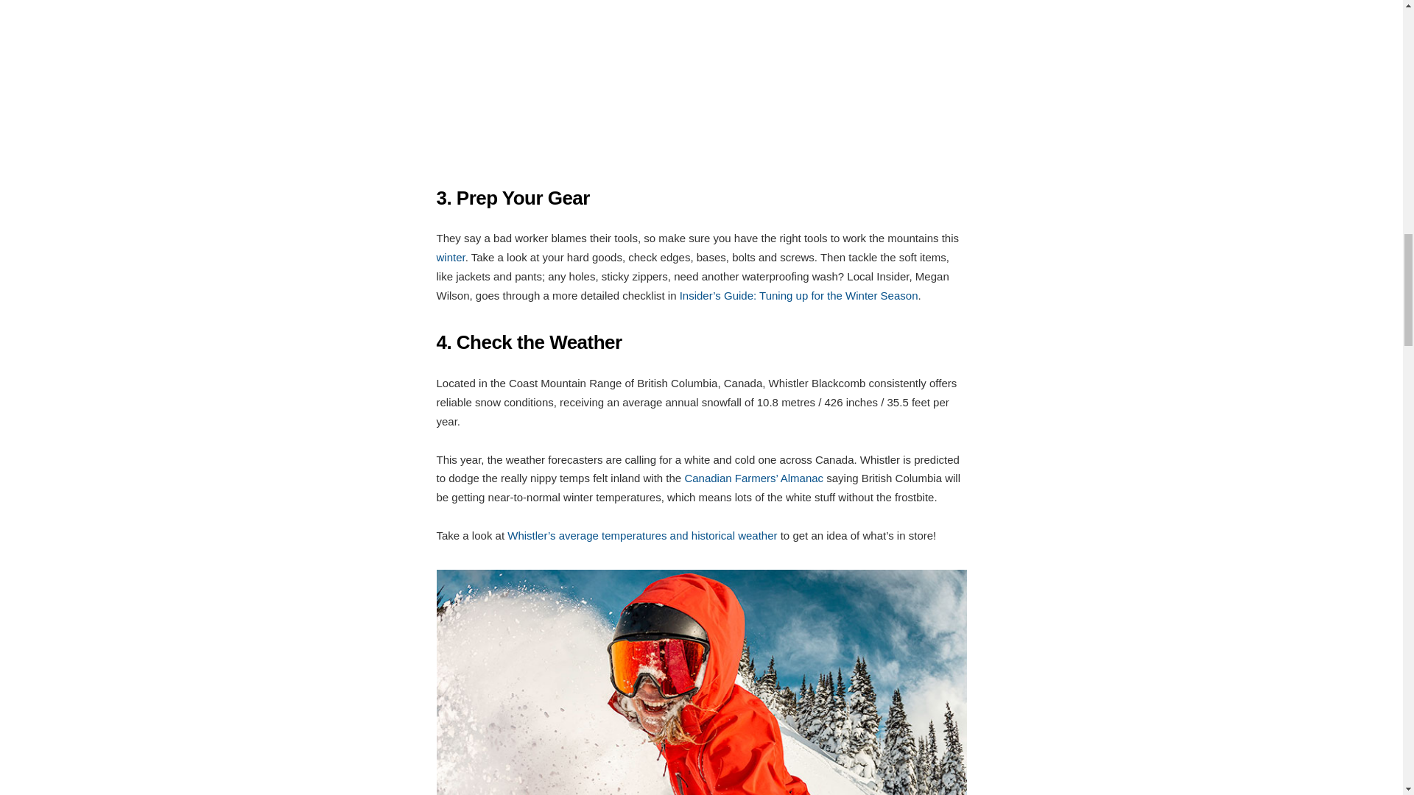 Image resolution: width=1414 pixels, height=795 pixels. Describe the element at coordinates (700, 81) in the screenshot. I see `YouTube video player` at that location.